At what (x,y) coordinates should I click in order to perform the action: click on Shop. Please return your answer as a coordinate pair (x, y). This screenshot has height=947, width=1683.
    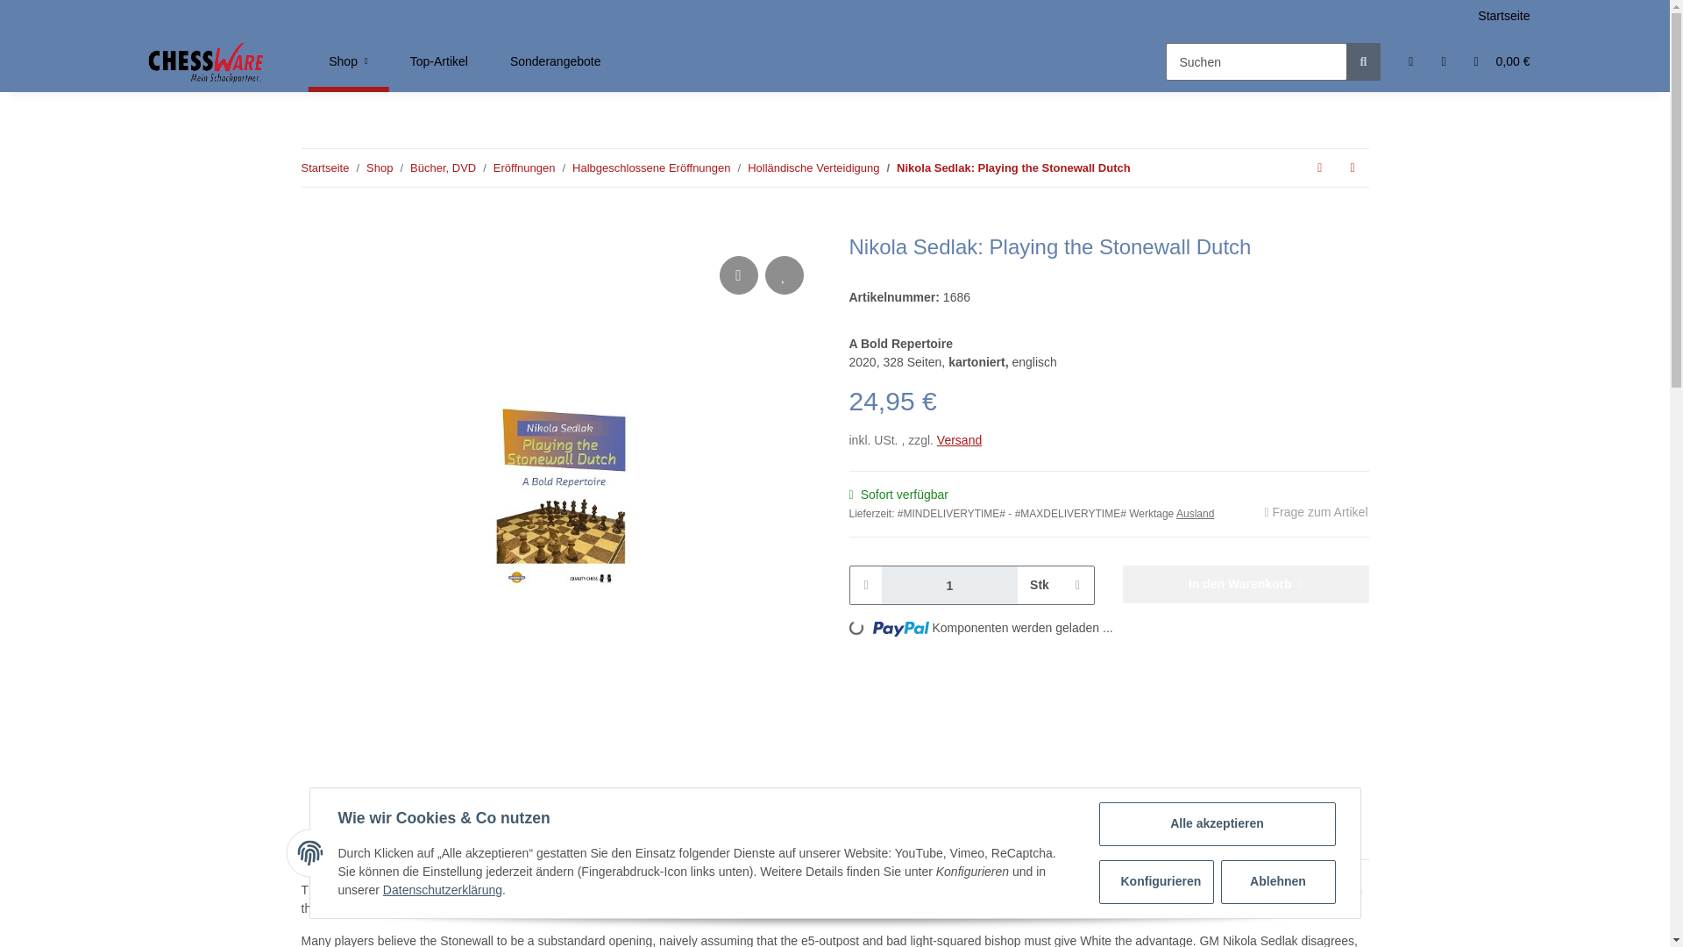
    Looking at the image, I should click on (348, 61).